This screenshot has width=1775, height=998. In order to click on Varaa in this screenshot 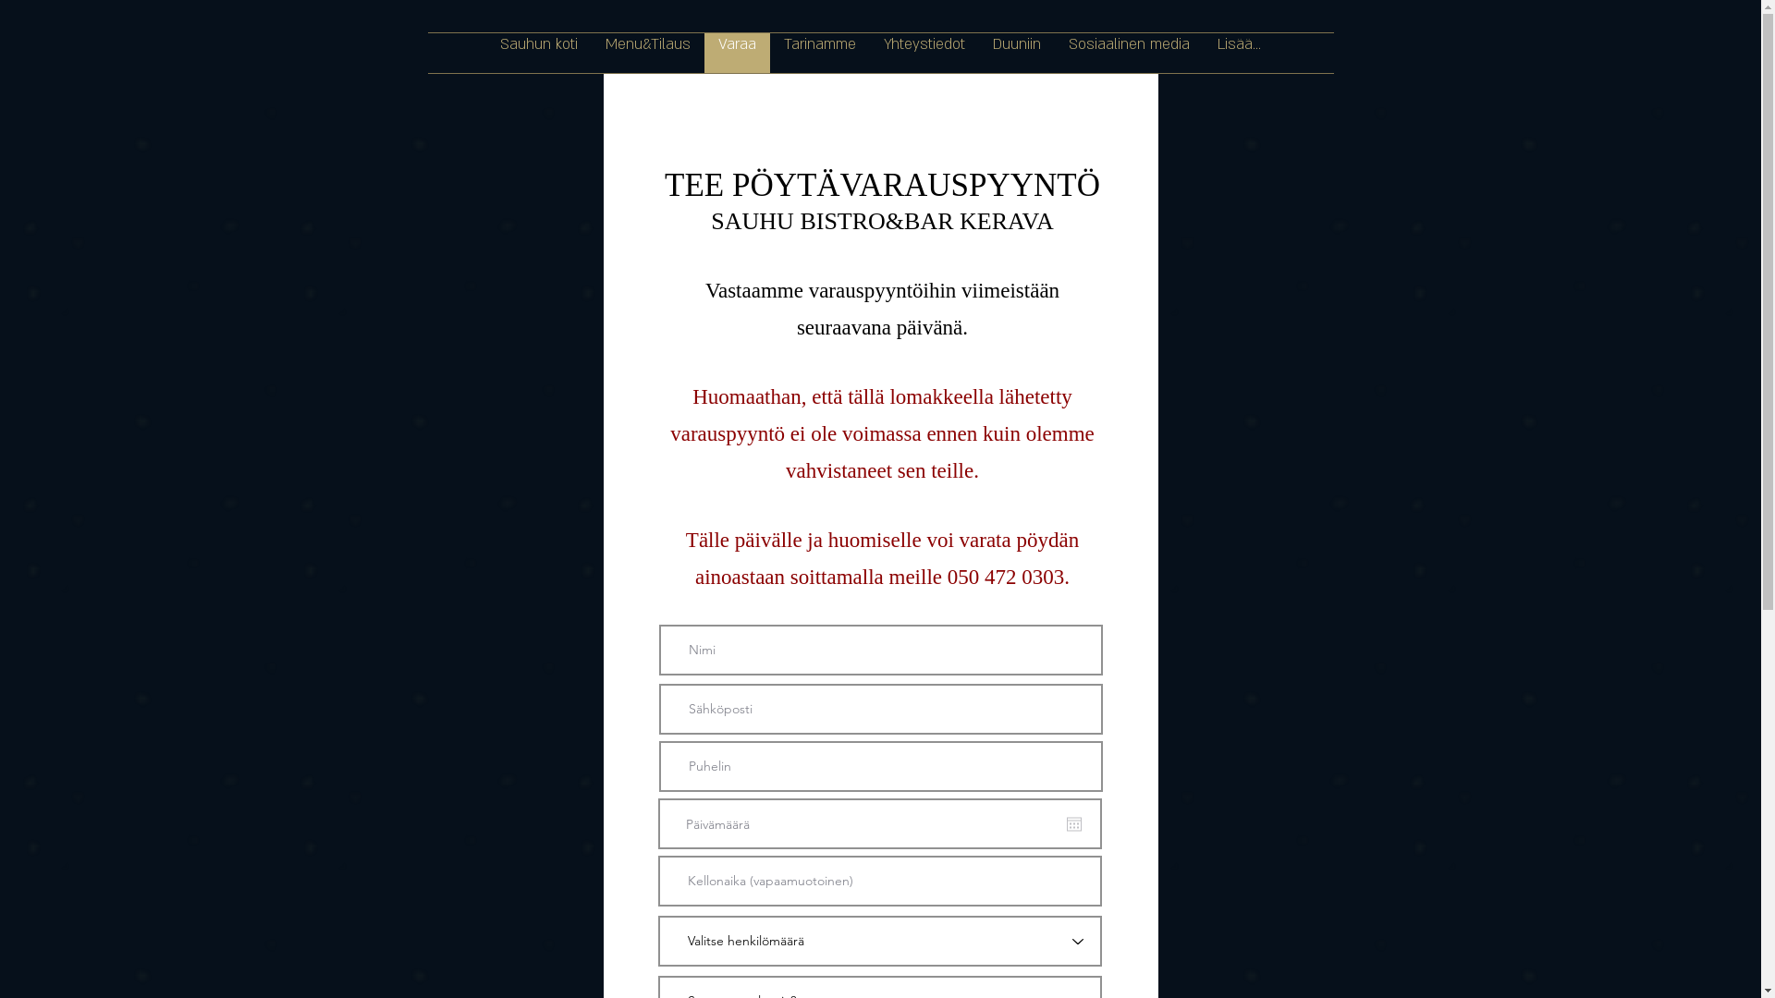, I will do `click(738, 54)`.